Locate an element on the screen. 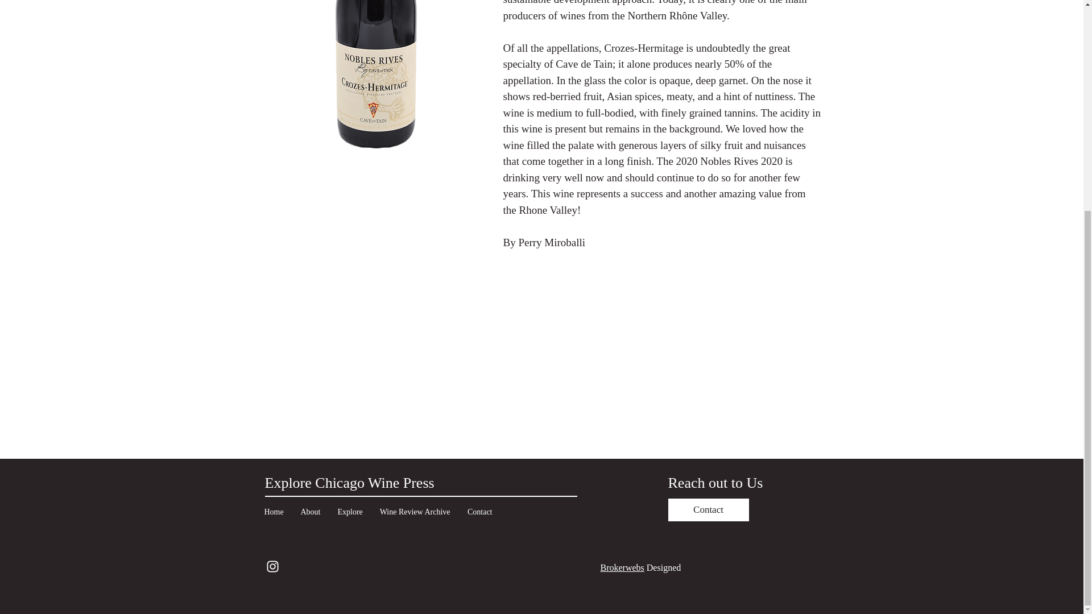 The width and height of the screenshot is (1092, 614). Wine Review Archive is located at coordinates (415, 512).